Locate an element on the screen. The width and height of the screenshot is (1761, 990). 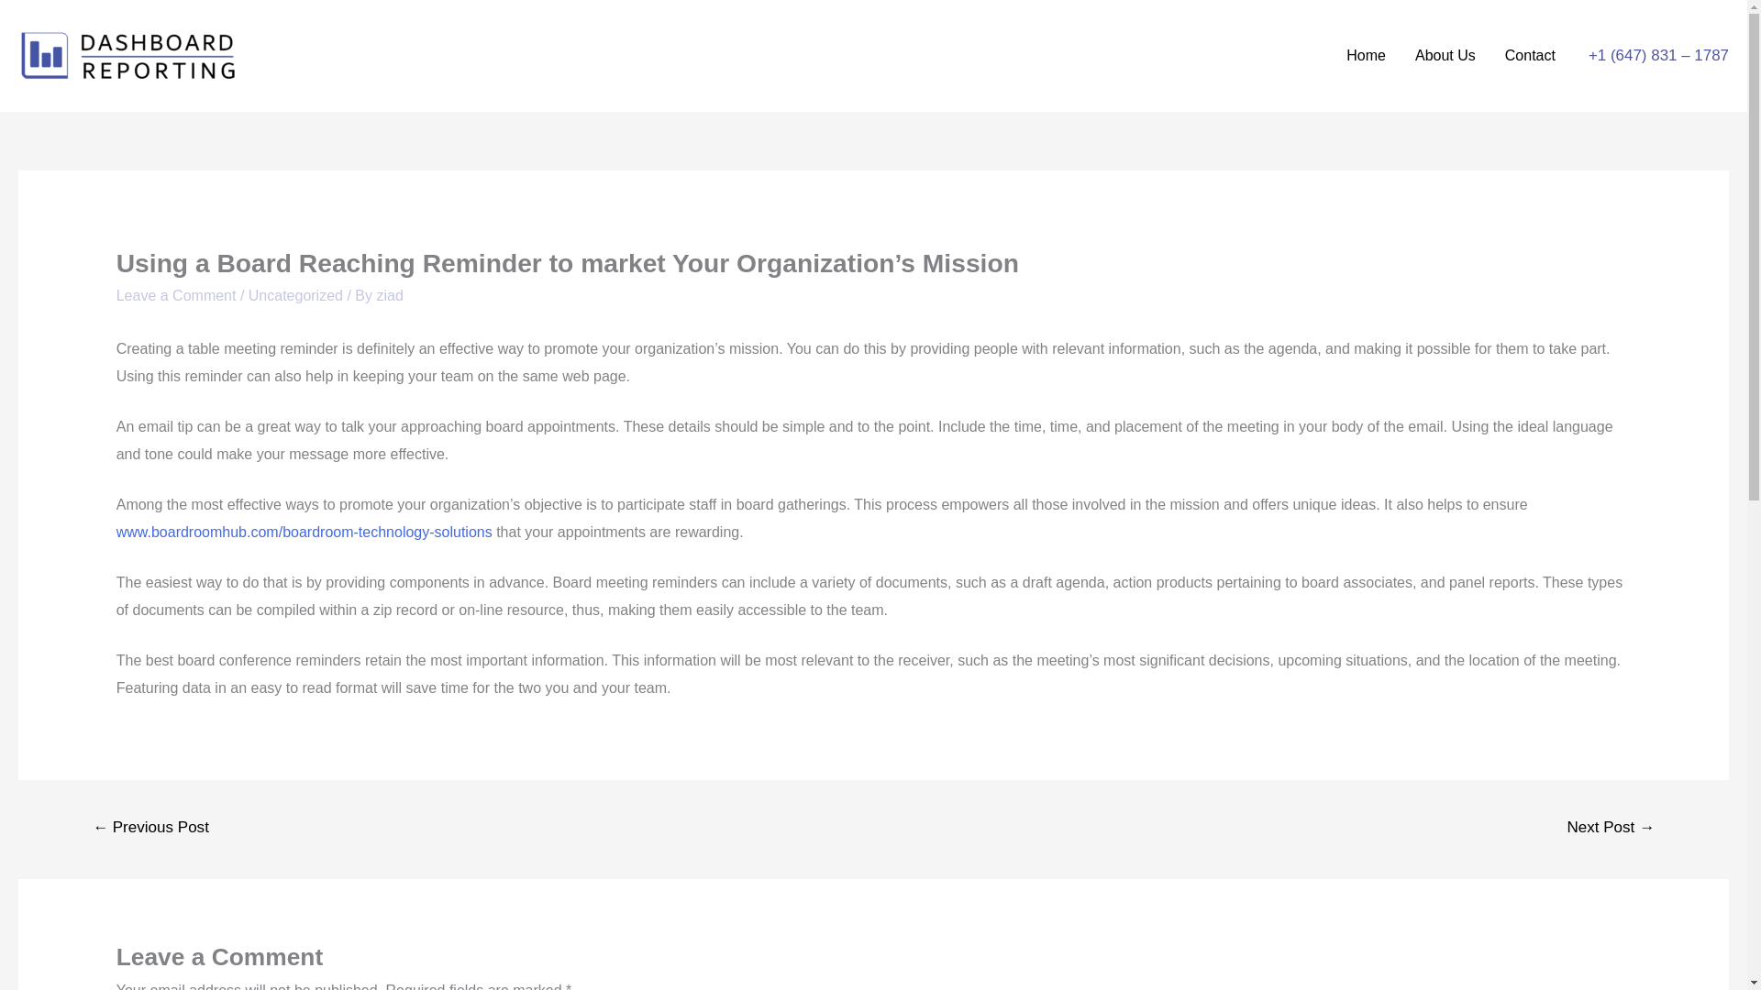
About Us is located at coordinates (1445, 55).